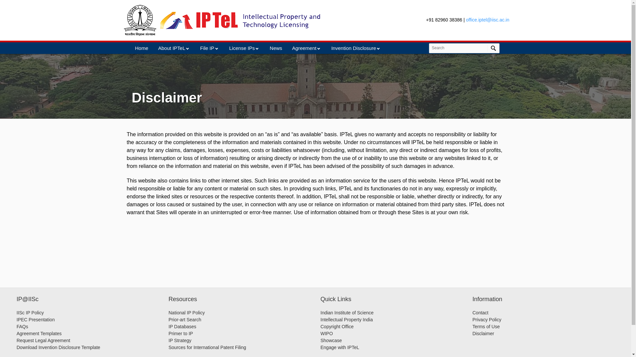 The width and height of the screenshot is (636, 357). What do you see at coordinates (43, 340) in the screenshot?
I see `Request Legal Agreement` at bounding box center [43, 340].